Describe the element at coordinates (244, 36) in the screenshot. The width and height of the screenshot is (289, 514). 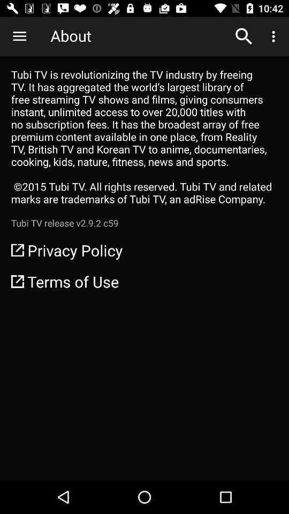
I see `click the icon above tubi tv is` at that location.